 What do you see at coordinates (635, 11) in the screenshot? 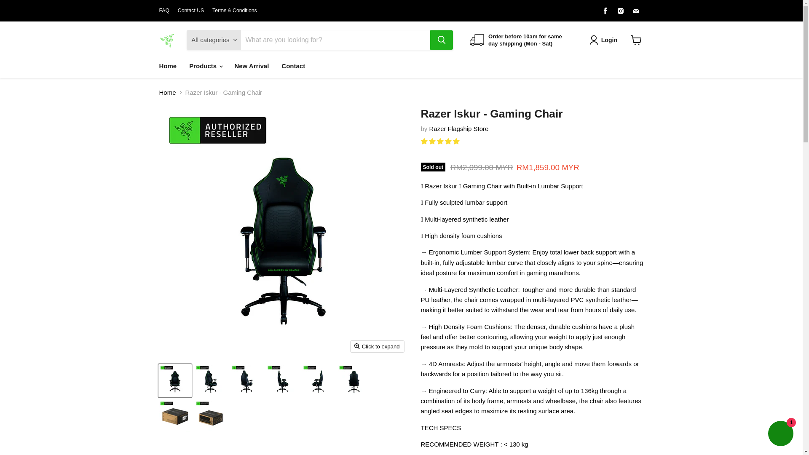
I see `Find us on Email` at bounding box center [635, 11].